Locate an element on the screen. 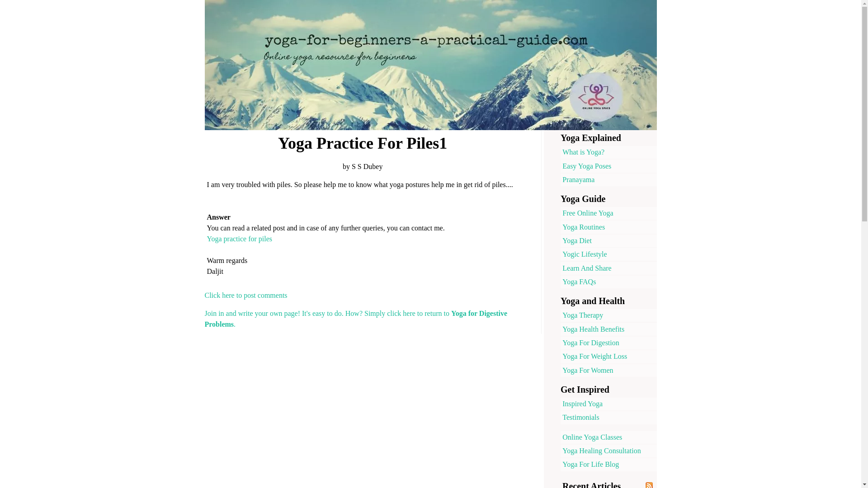  Learn And Share is located at coordinates (609, 268).